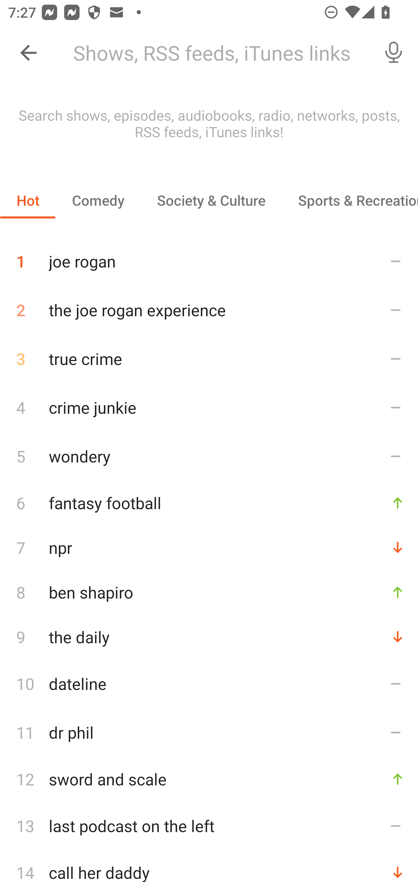 The width and height of the screenshot is (418, 882). I want to click on 14 call her daddy, so click(209, 866).